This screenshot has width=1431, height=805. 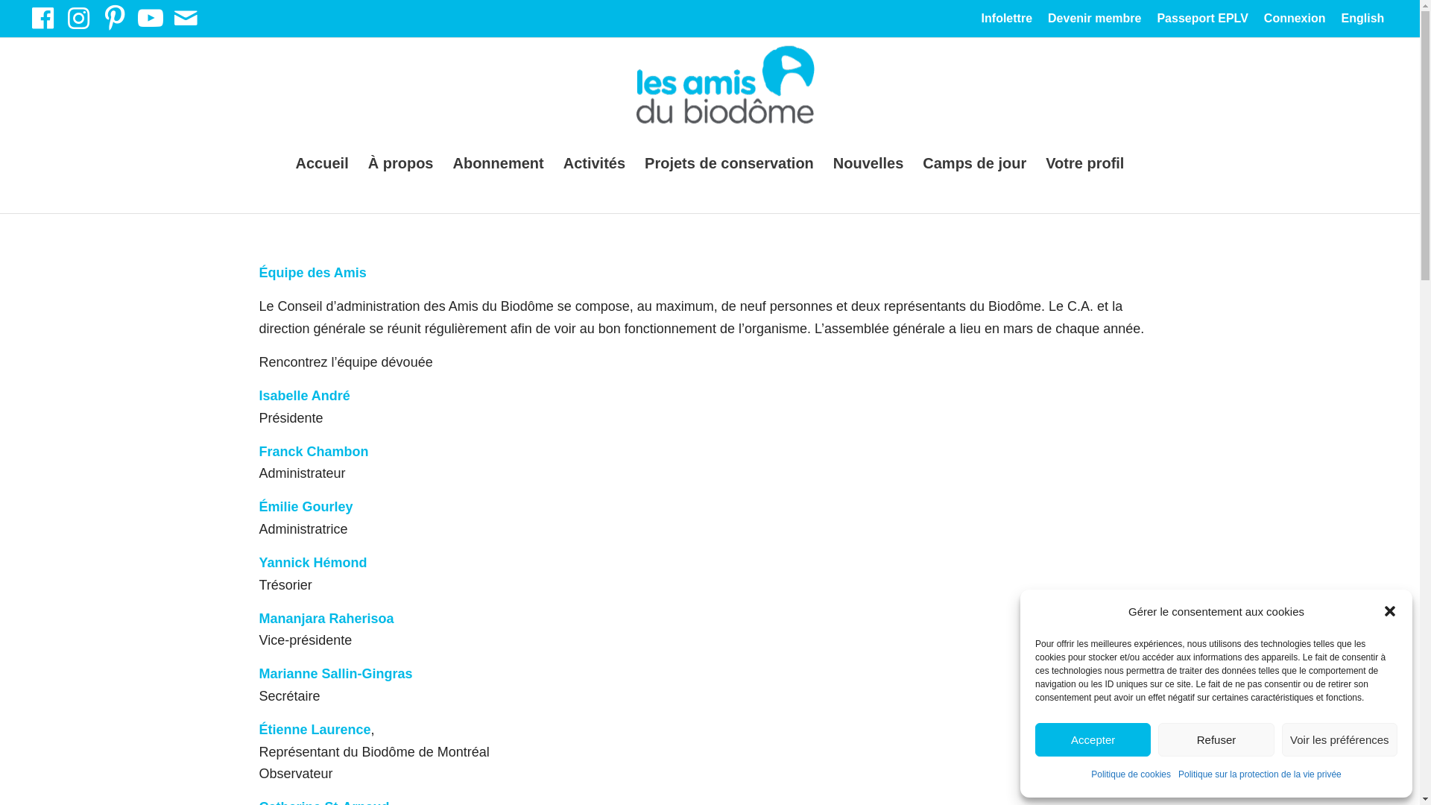 I want to click on Nouvelles, so click(x=868, y=163).